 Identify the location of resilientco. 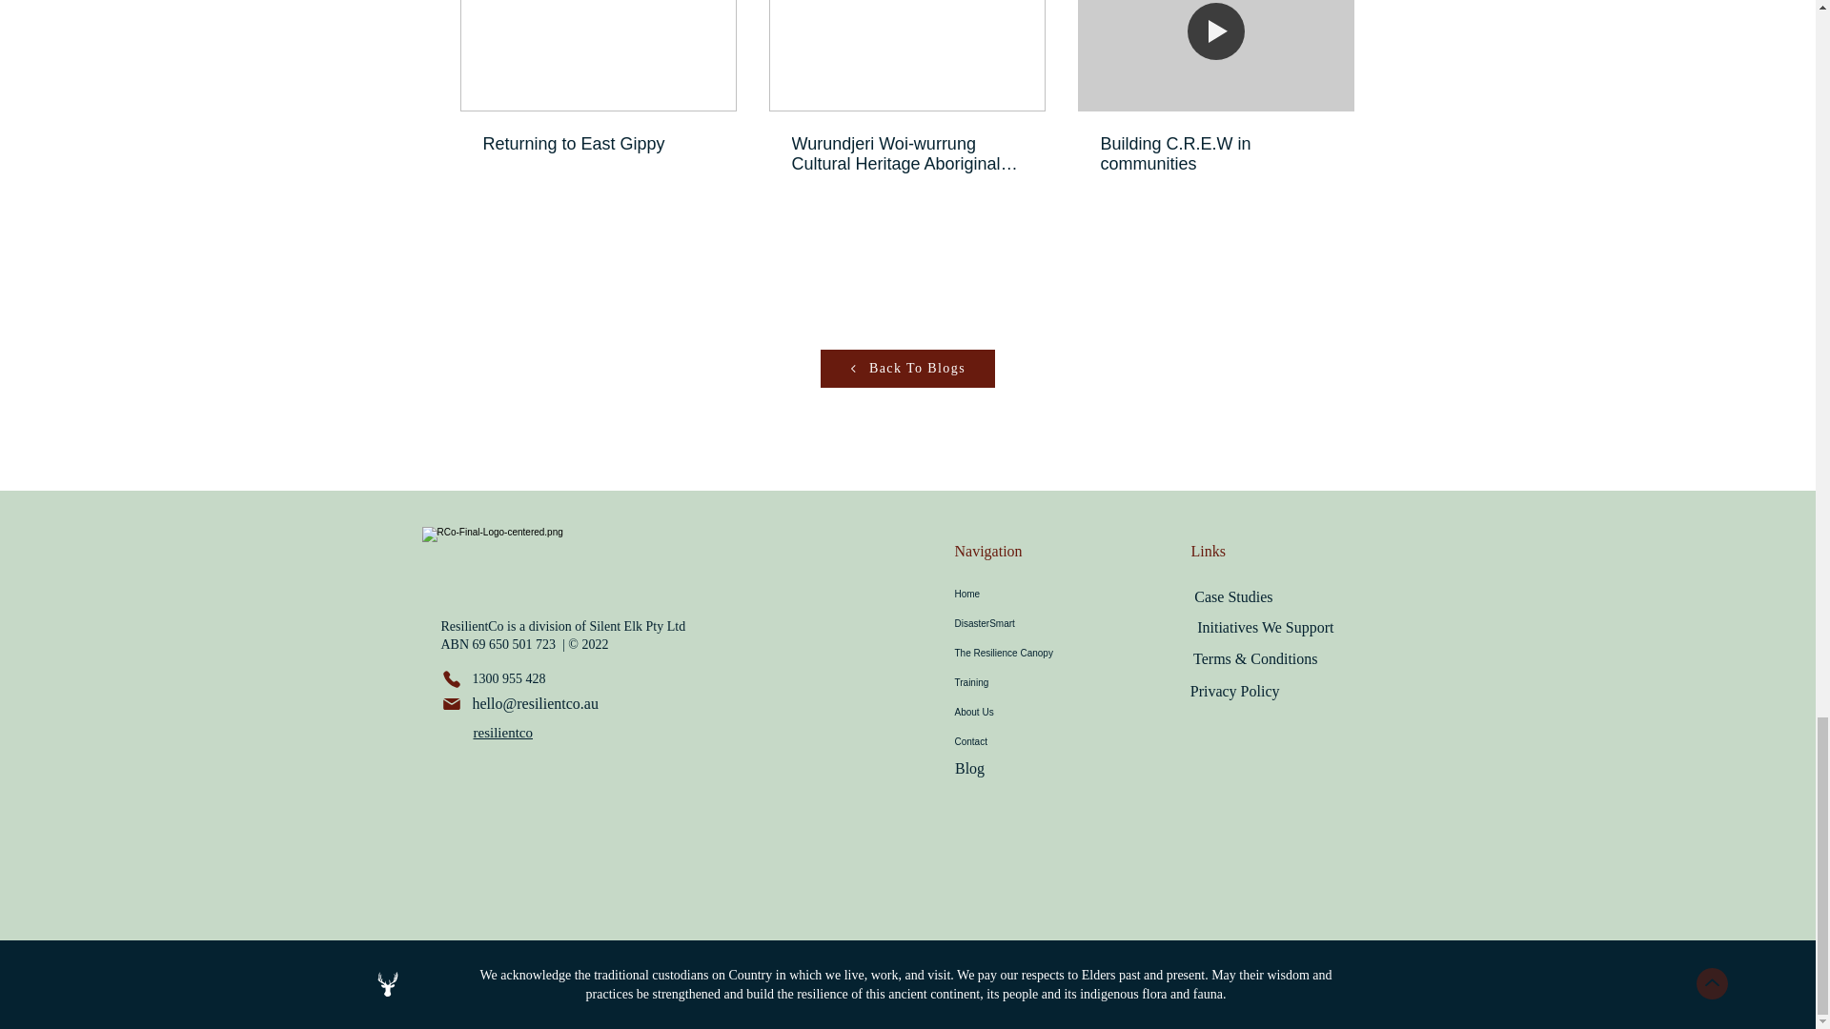
(501, 732).